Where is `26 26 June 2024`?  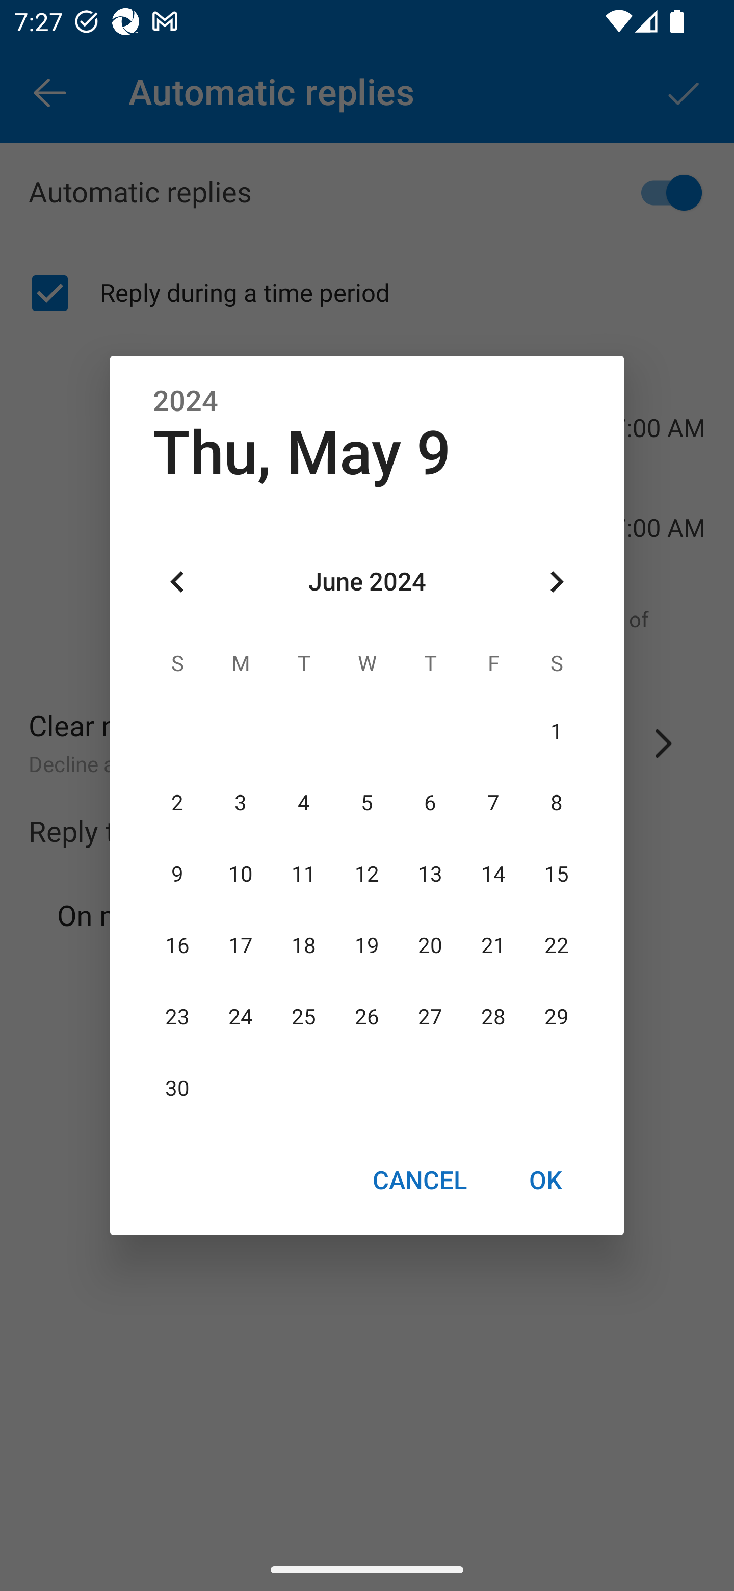
26 26 June 2024 is located at coordinates (367, 1017).